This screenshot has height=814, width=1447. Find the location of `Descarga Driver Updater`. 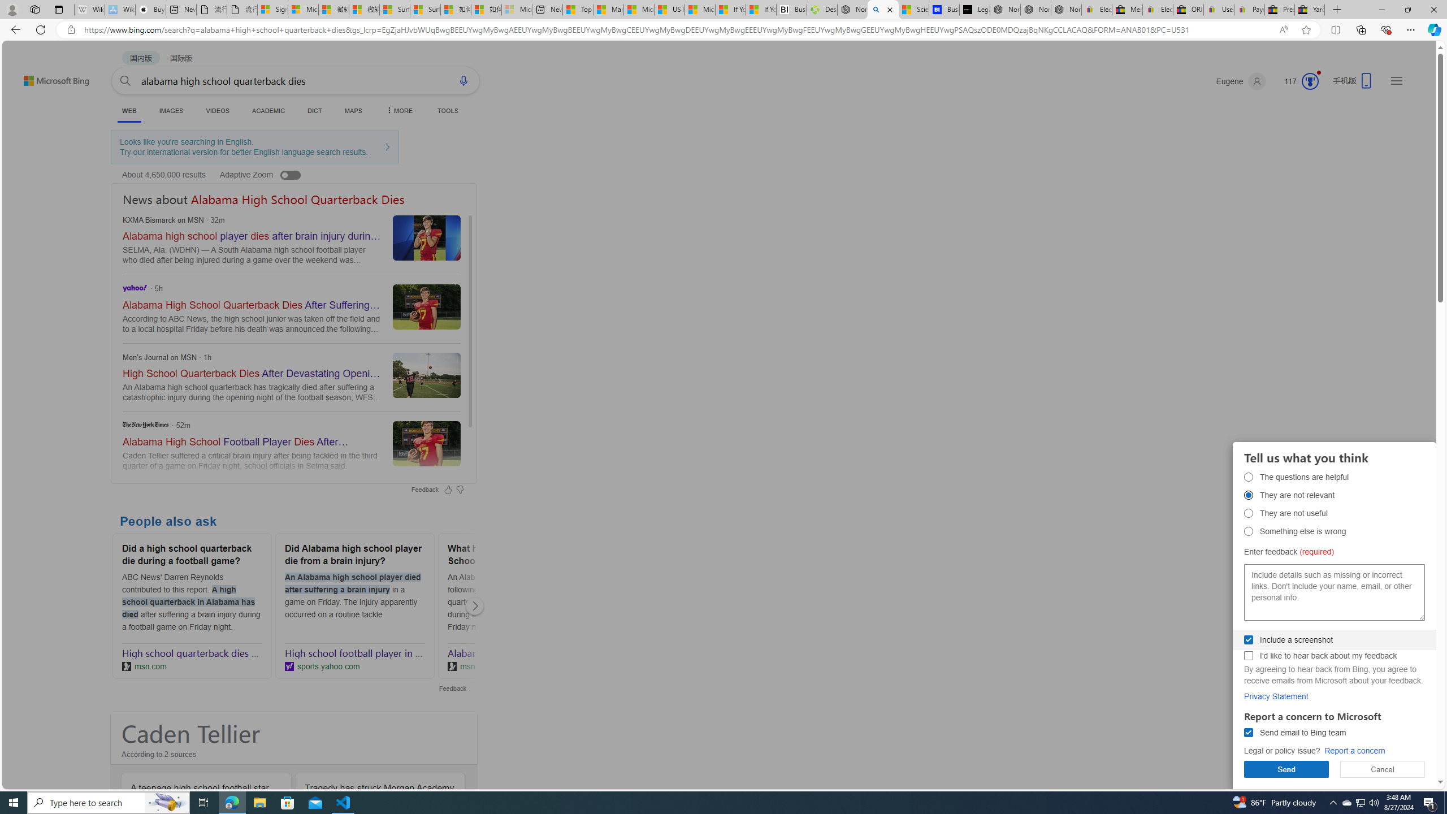

Descarga Driver Updater is located at coordinates (822, 10).